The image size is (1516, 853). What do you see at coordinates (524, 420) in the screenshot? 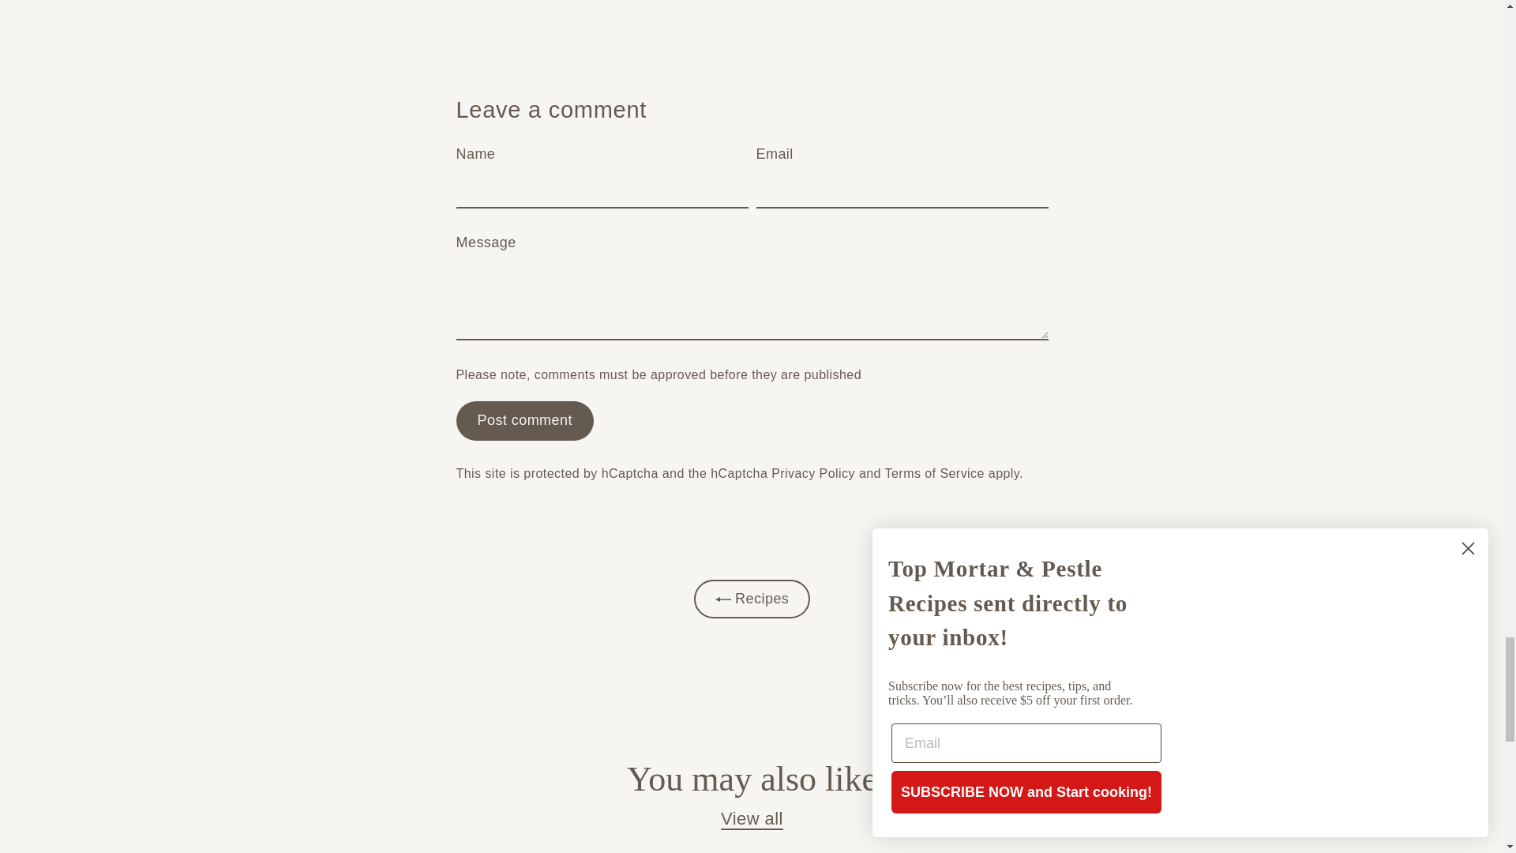
I see `Post comment` at bounding box center [524, 420].